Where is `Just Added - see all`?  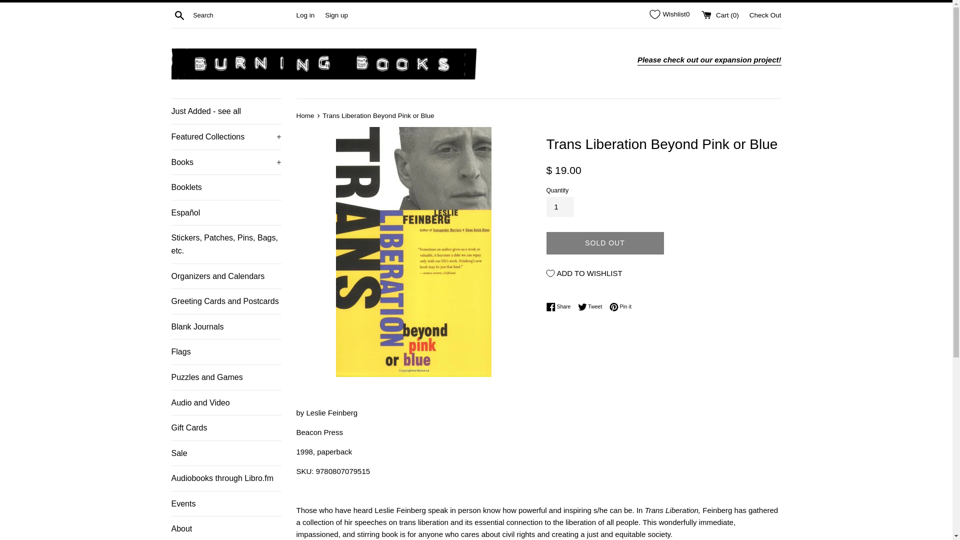 Just Added - see all is located at coordinates (226, 111).